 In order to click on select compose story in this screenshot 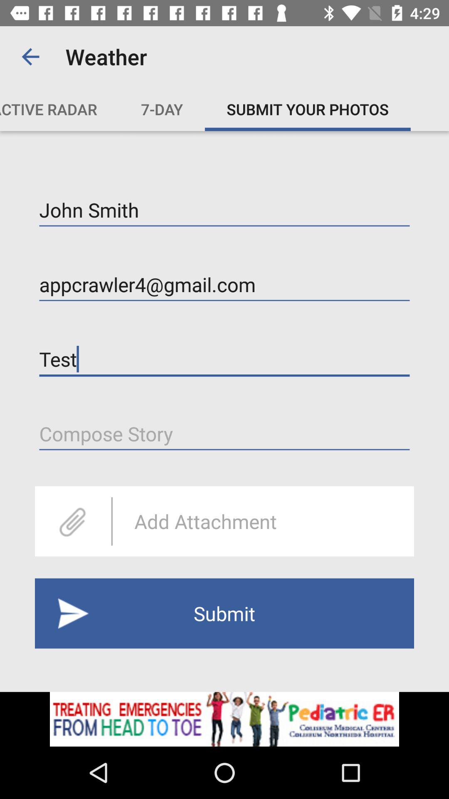, I will do `click(224, 434)`.